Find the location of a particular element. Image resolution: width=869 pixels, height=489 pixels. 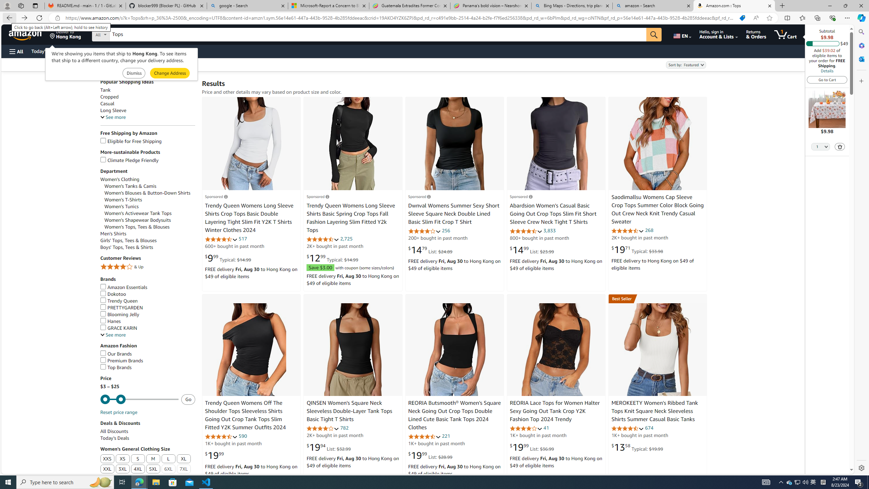

4.3 out of 5 stars is located at coordinates (221, 436).